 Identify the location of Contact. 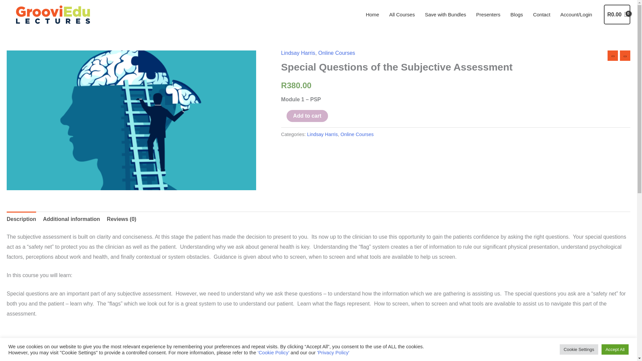
(541, 14).